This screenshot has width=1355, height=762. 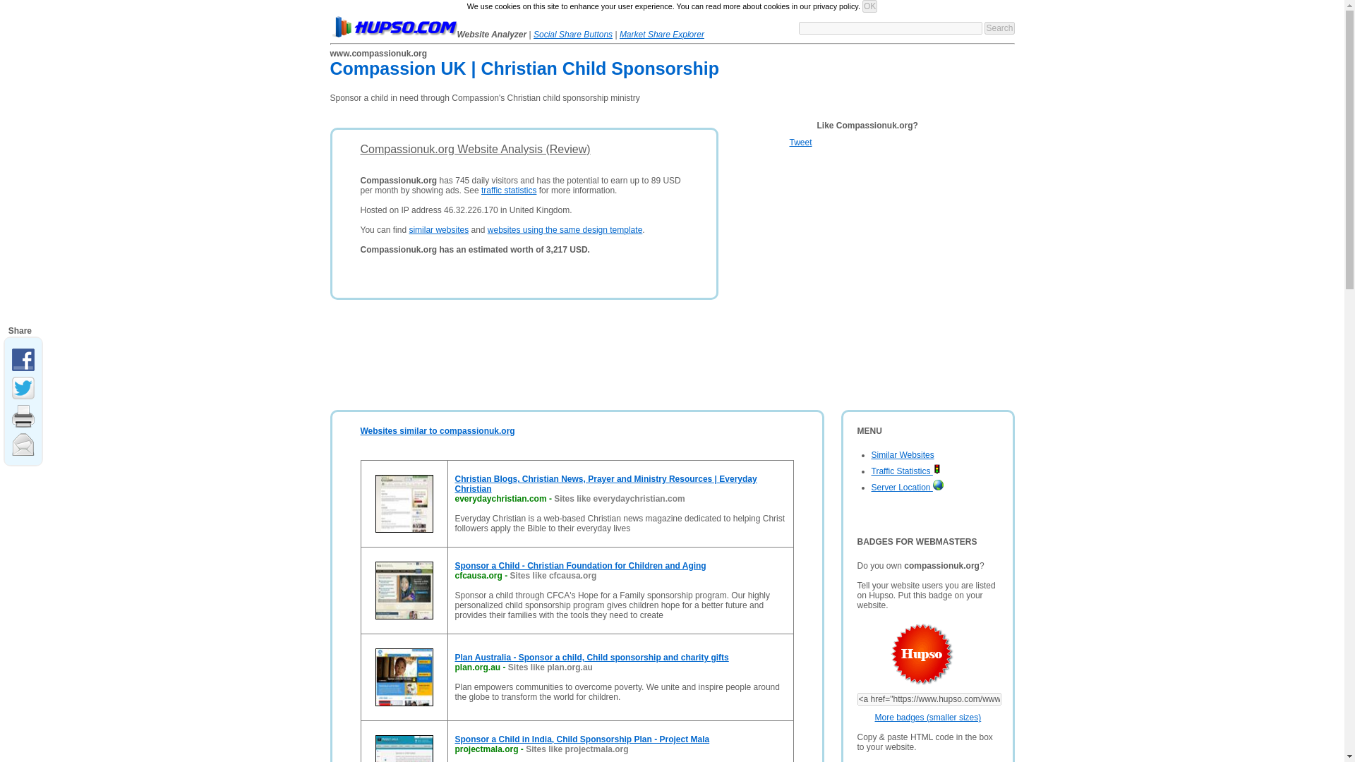 I want to click on Server Location, so click(x=907, y=487).